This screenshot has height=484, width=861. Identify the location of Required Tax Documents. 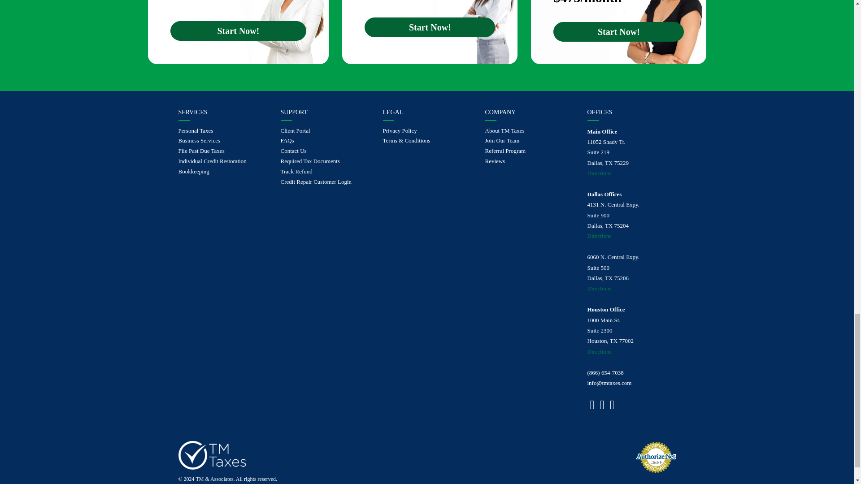
(325, 161).